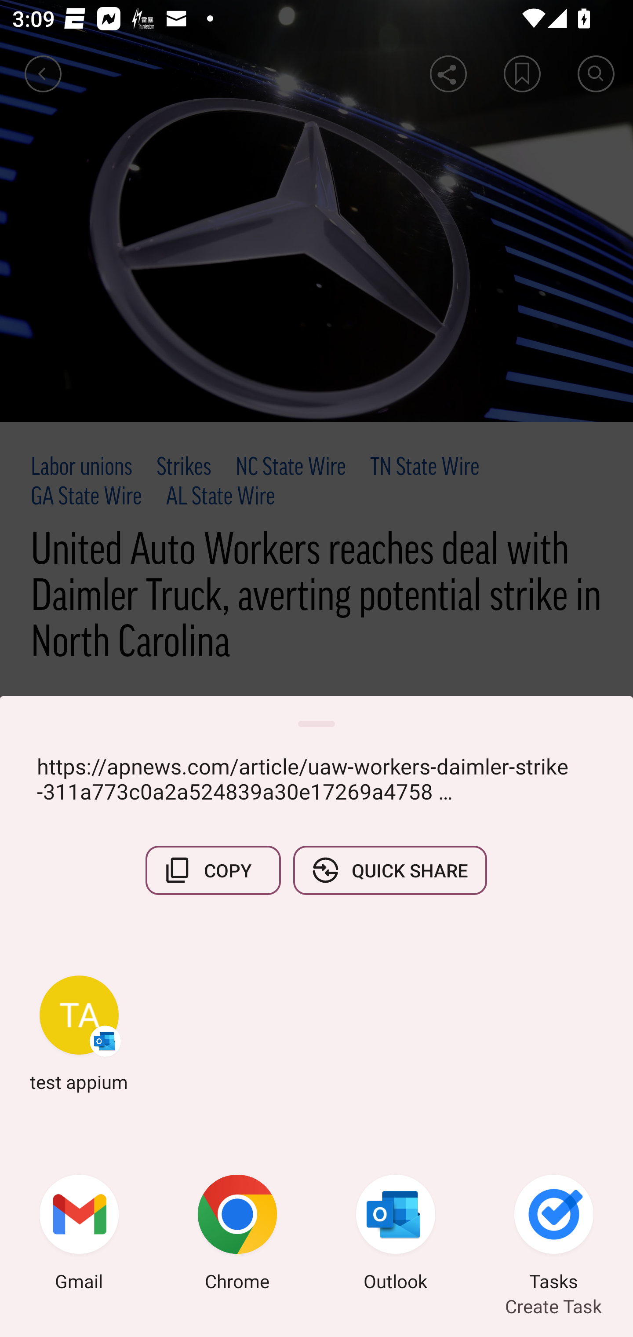 Image resolution: width=633 pixels, height=1337 pixels. What do you see at coordinates (554, 1235) in the screenshot?
I see `Tasks Create Task` at bounding box center [554, 1235].